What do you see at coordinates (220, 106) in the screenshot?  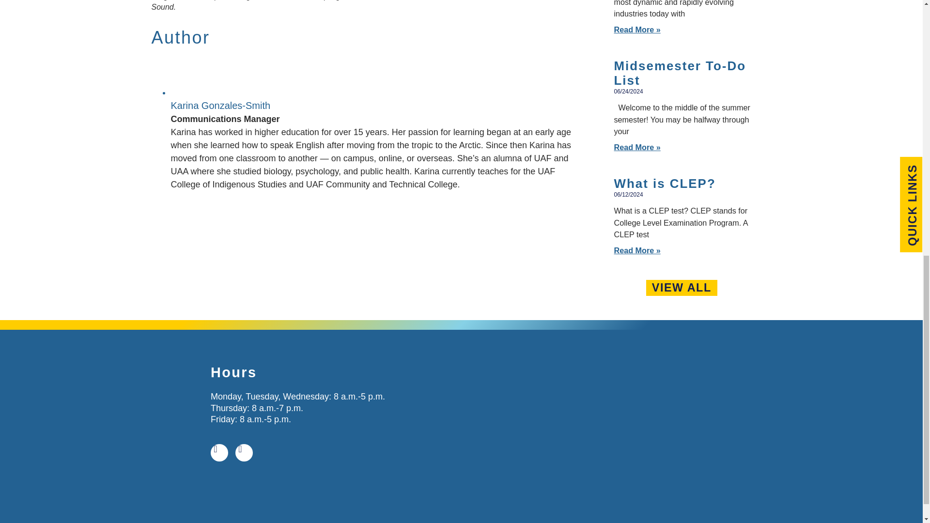 I see `Karina Gonzales-Smith` at bounding box center [220, 106].